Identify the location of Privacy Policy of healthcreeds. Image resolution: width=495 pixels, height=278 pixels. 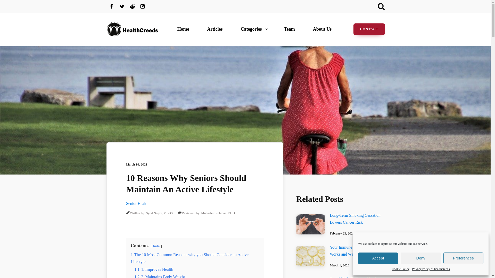
(431, 269).